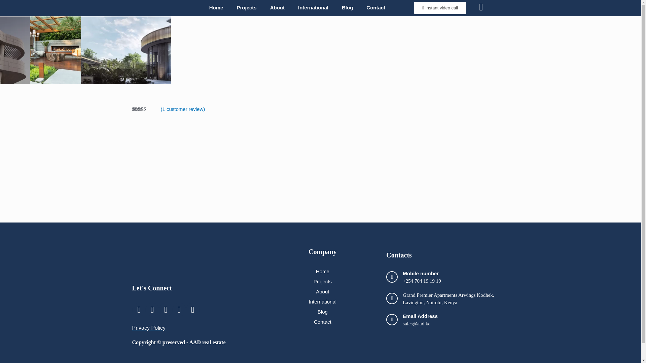  I want to click on Blog, so click(347, 8).